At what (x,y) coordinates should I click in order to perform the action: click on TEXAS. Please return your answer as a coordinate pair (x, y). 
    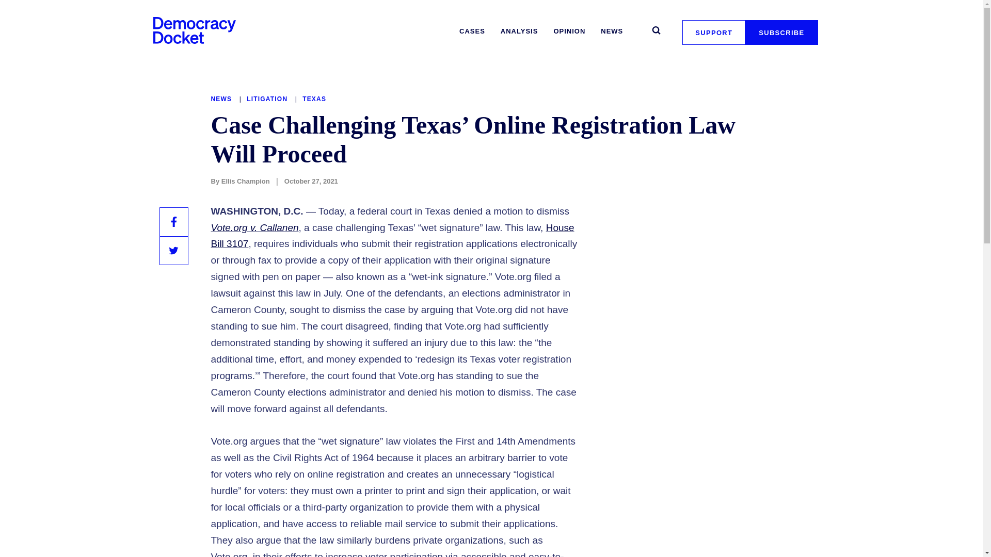
    Looking at the image, I should click on (314, 99).